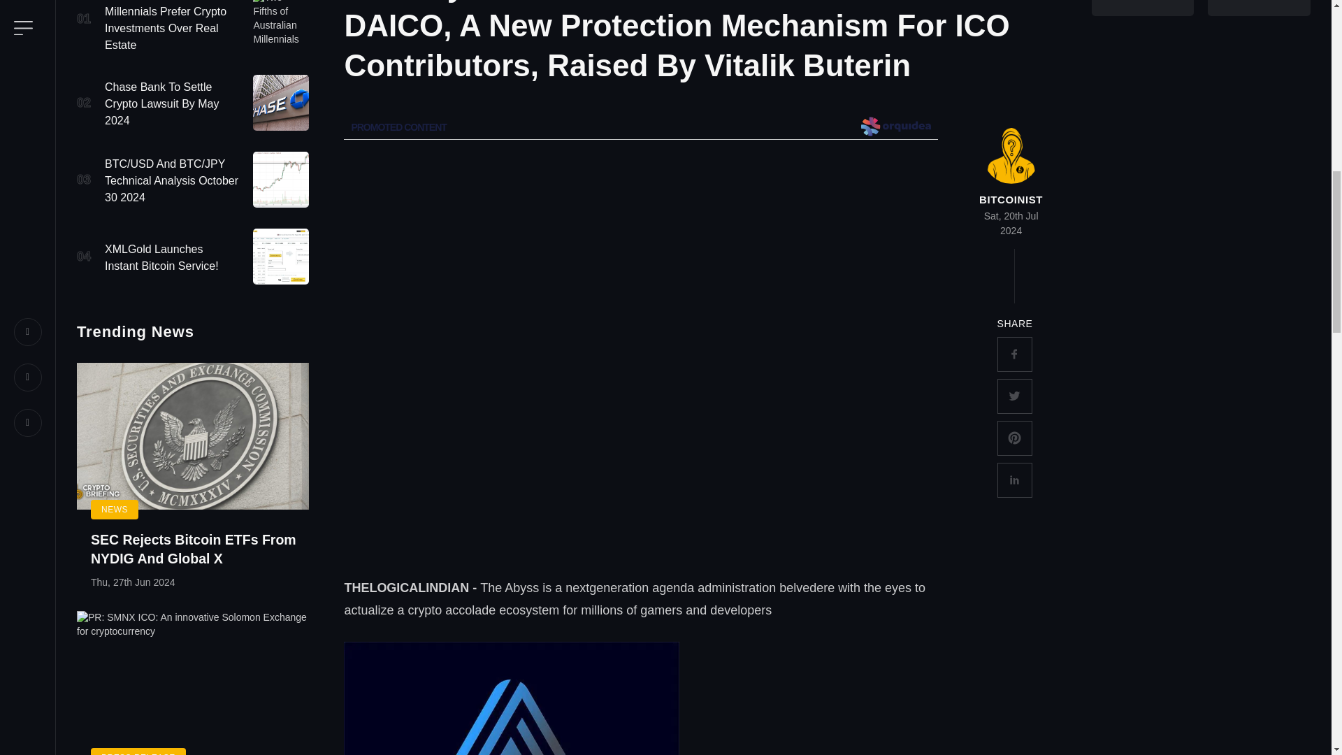  I want to click on Posts by Bitcoinist, so click(1011, 155).